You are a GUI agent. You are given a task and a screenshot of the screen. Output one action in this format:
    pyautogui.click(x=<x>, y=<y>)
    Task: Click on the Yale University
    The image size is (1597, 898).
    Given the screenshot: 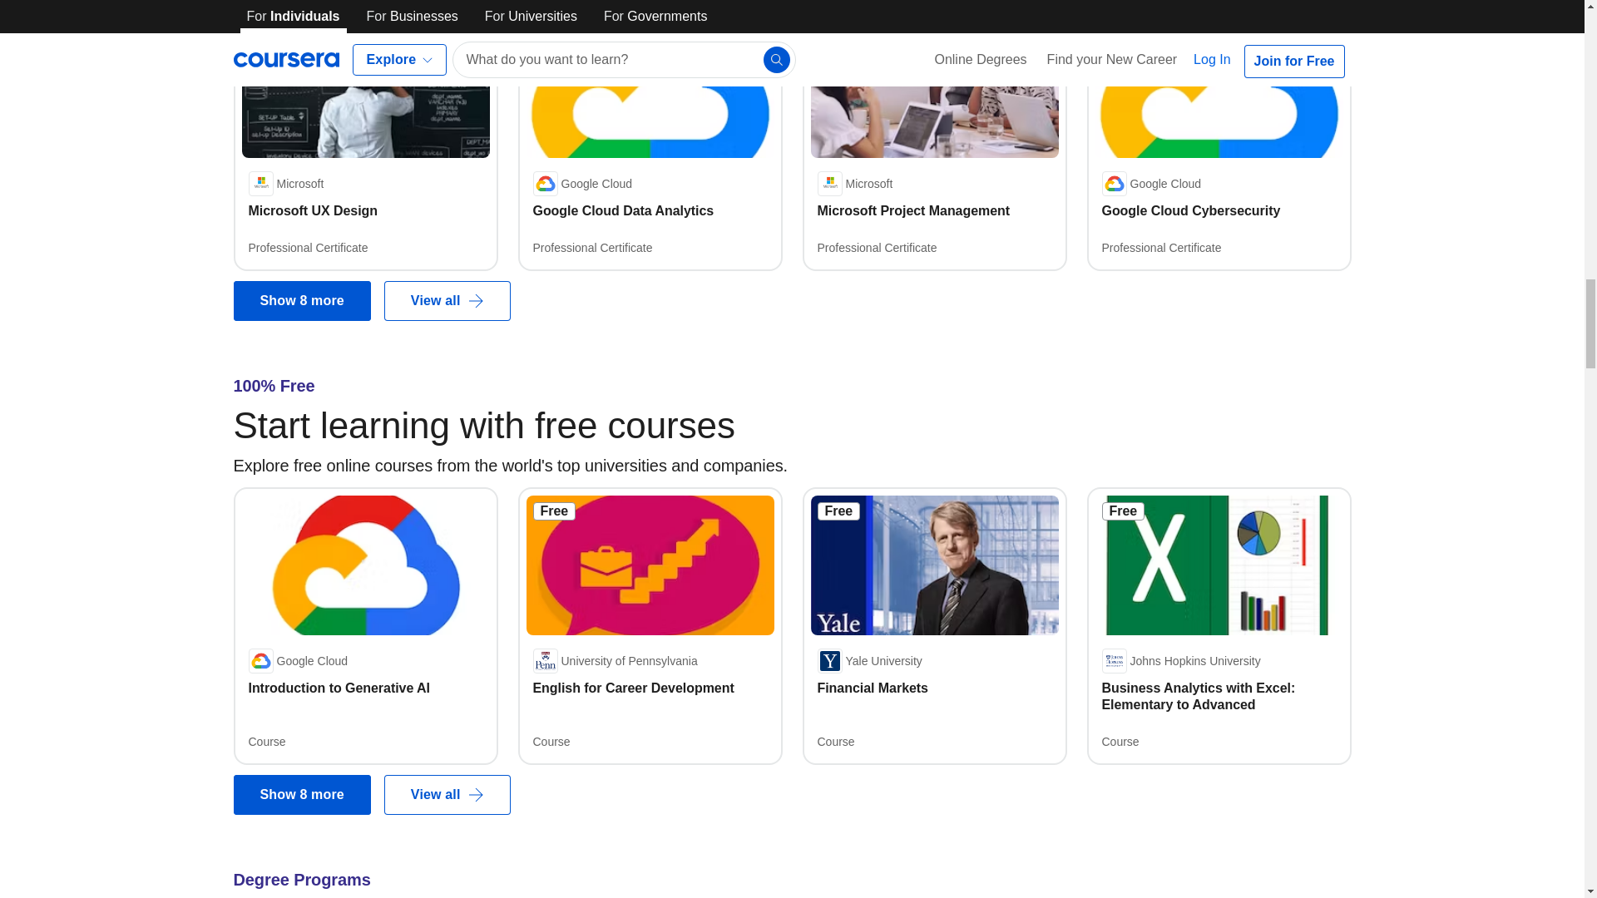 What is the action you would take?
    pyautogui.click(x=868, y=660)
    